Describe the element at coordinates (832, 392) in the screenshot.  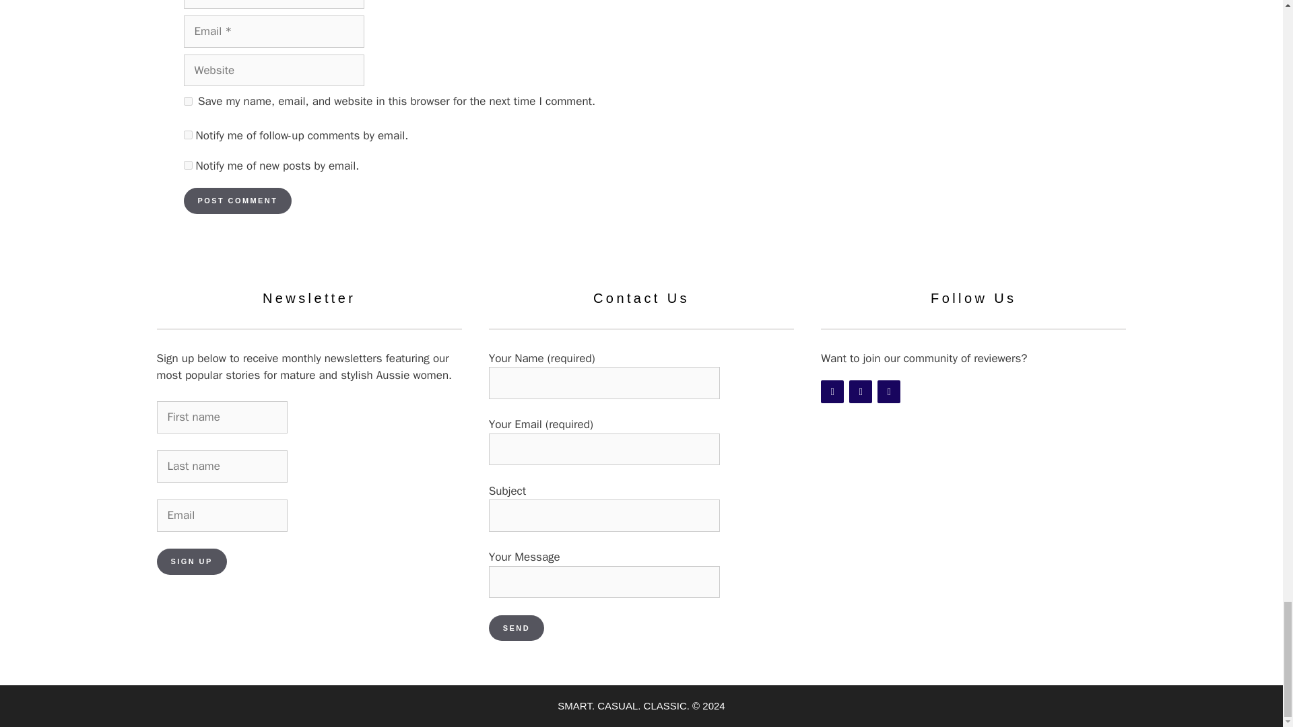
I see `Facebook` at that location.